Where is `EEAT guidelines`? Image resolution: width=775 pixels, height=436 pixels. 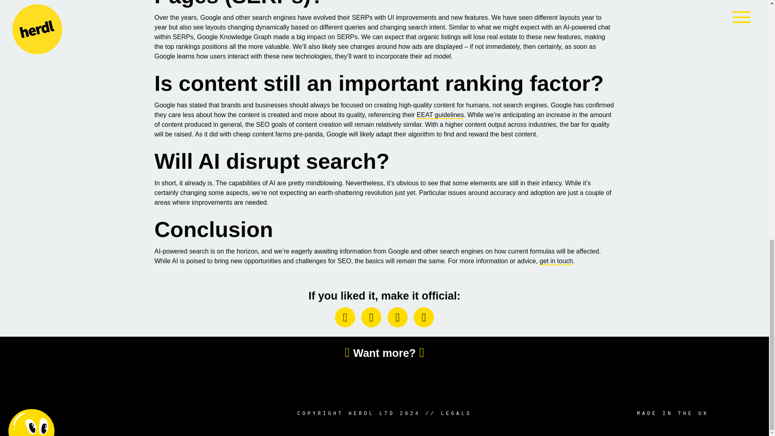 EEAT guidelines is located at coordinates (440, 115).